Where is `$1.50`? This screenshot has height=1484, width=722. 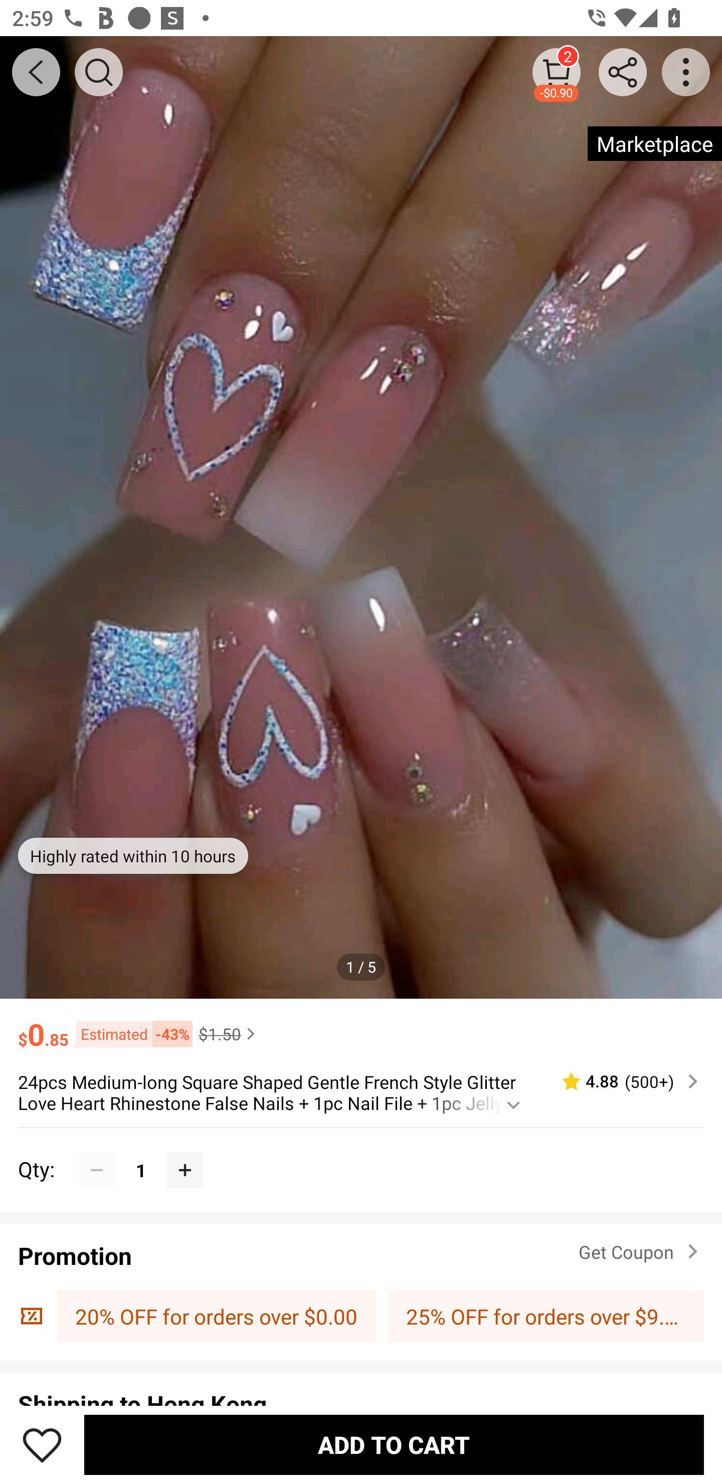
$1.50 is located at coordinates (229, 1033).